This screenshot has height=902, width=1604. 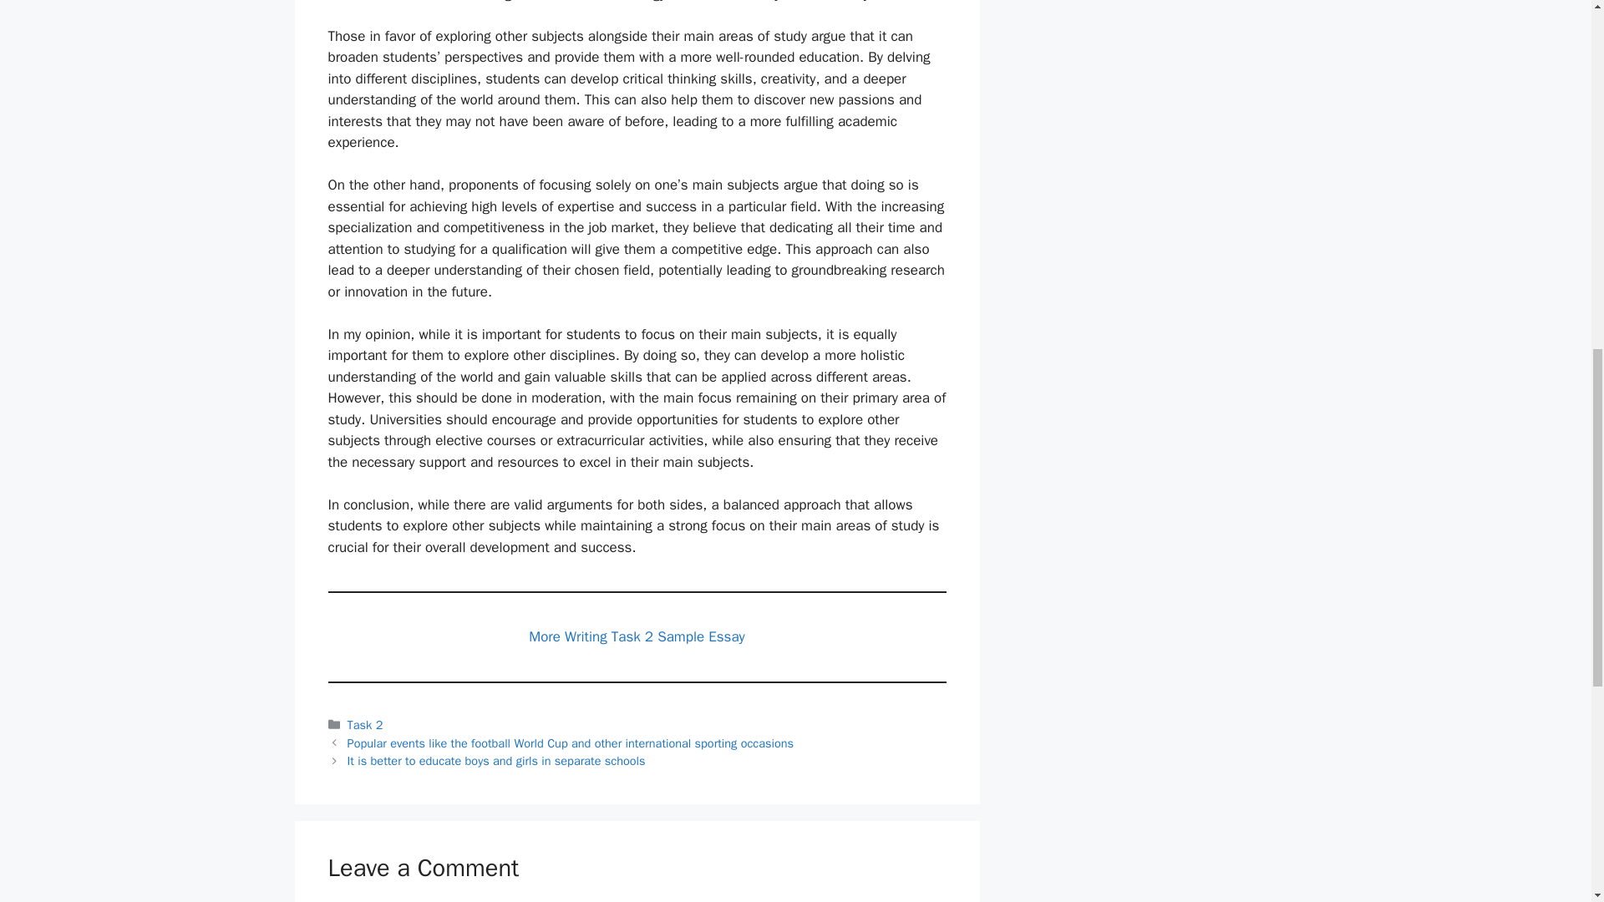 What do you see at coordinates (496, 760) in the screenshot?
I see `It is better to educate boys and girls in separate schools` at bounding box center [496, 760].